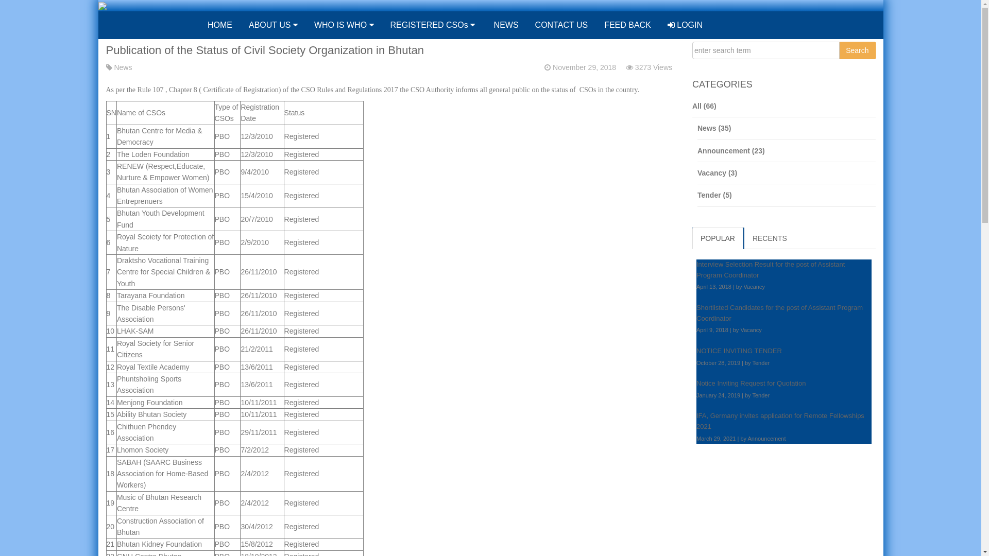 The height and width of the screenshot is (556, 989). I want to click on Search, so click(857, 50).